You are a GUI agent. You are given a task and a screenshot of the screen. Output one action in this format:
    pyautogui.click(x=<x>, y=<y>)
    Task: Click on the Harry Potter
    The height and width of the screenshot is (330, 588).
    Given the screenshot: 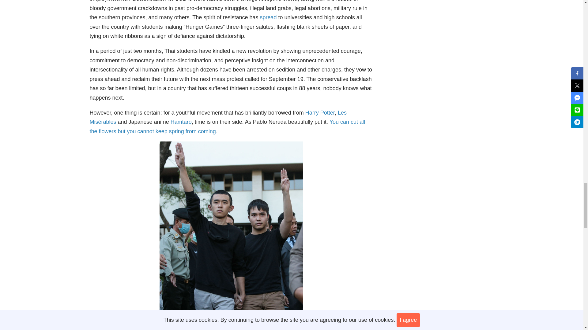 What is the action you would take?
    pyautogui.click(x=320, y=112)
    